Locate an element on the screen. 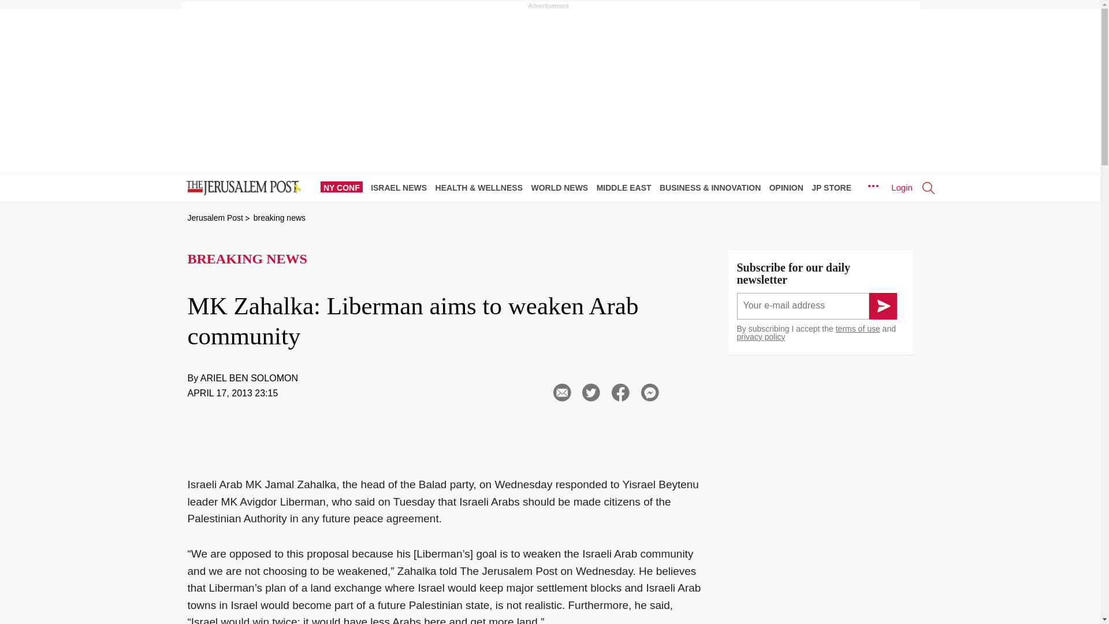  breaking news is located at coordinates (280, 217).